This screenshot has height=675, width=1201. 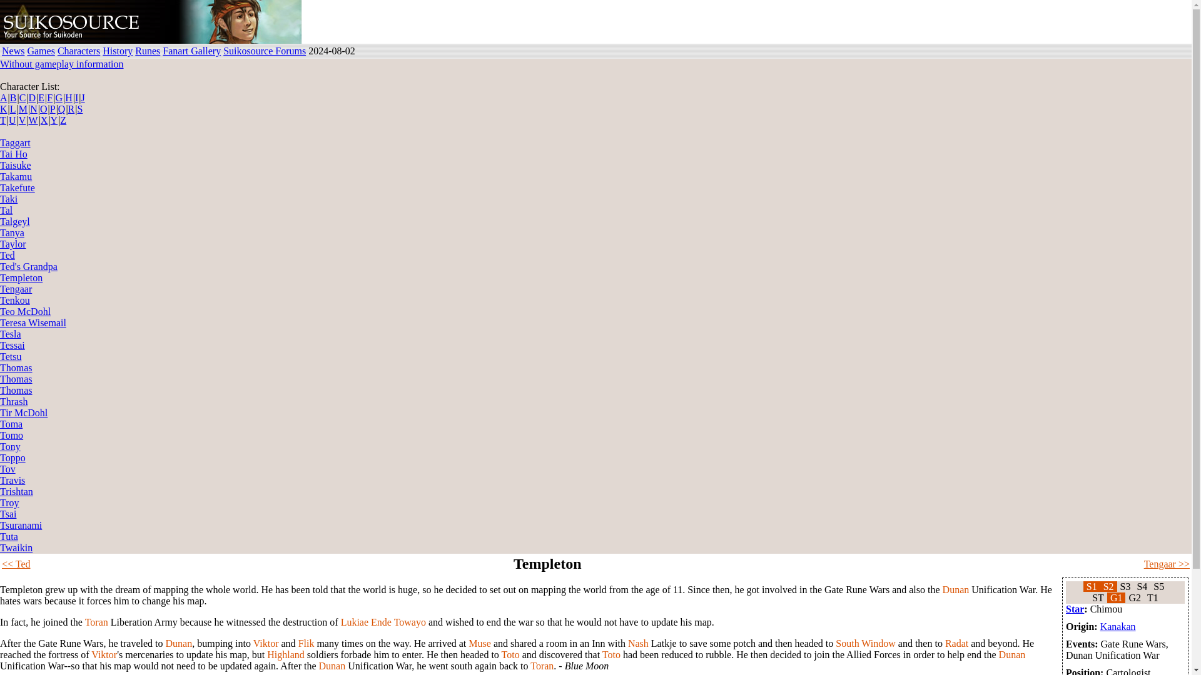 I want to click on Taisuke, so click(x=15, y=165).